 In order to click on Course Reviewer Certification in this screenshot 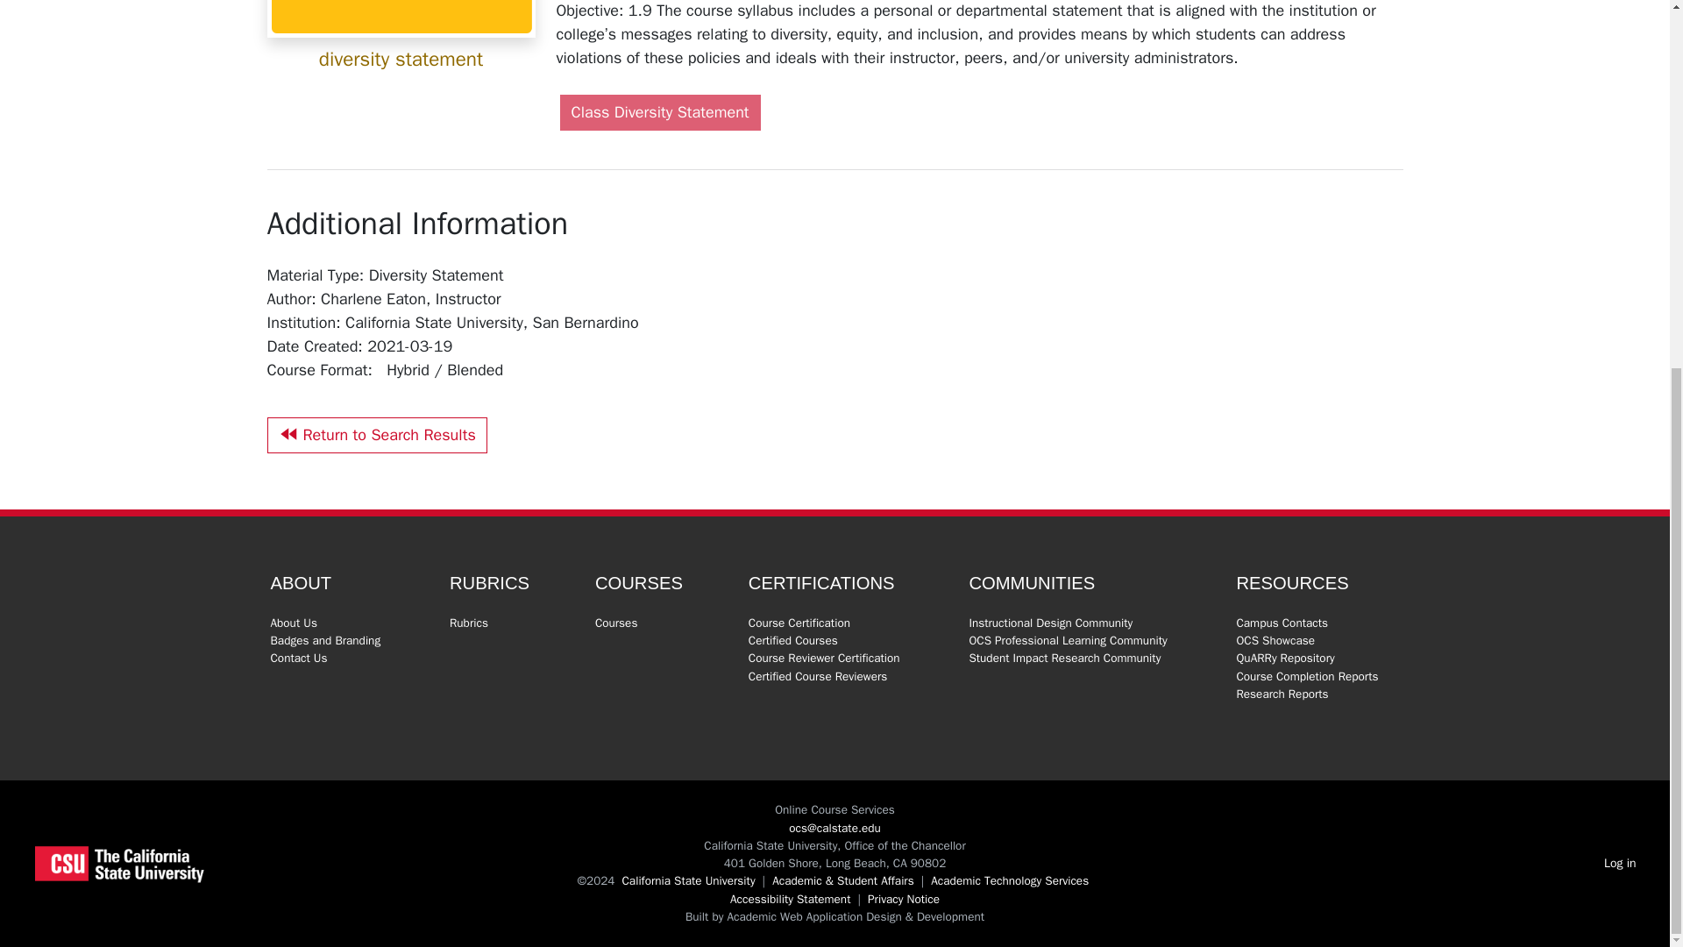, I will do `click(824, 658)`.